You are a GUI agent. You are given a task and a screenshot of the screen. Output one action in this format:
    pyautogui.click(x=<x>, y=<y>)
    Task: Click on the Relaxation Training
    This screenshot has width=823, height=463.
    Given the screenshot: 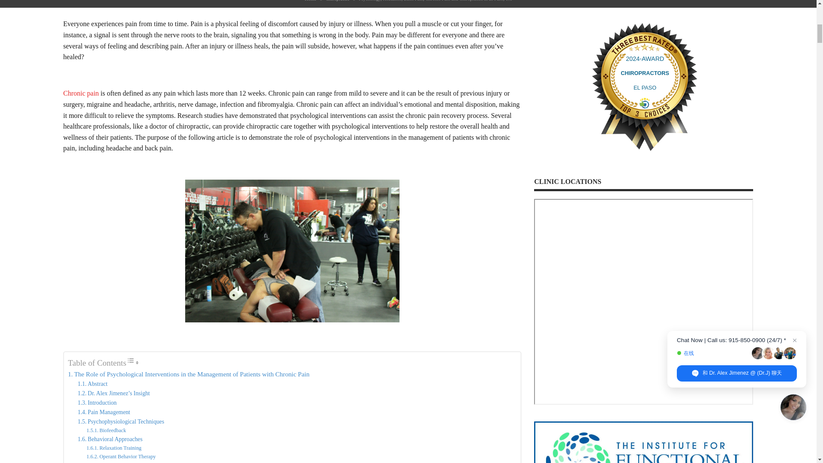 What is the action you would take?
    pyautogui.click(x=114, y=448)
    